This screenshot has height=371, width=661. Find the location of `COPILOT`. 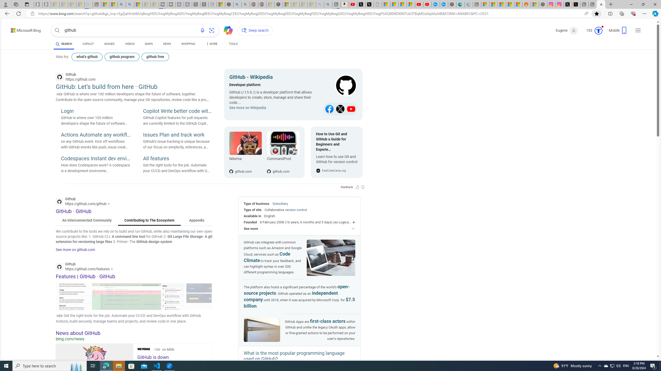

COPILOT is located at coordinates (88, 44).